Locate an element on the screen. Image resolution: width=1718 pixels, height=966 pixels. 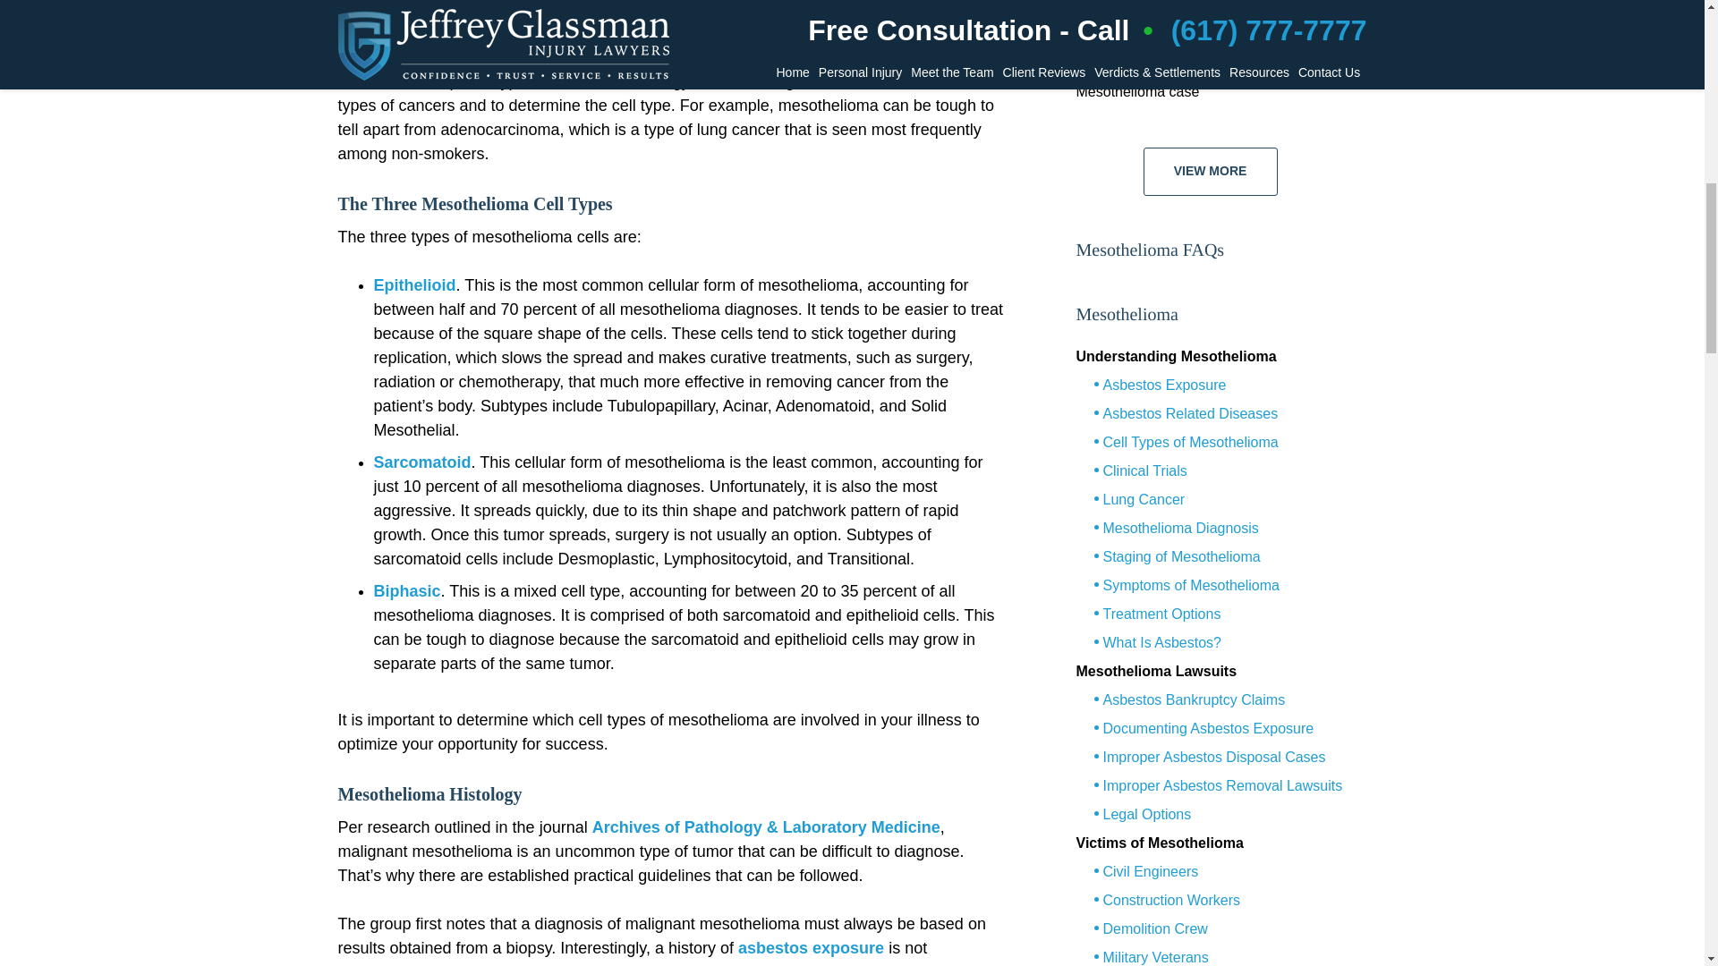
asbestos exposure is located at coordinates (811, 948).